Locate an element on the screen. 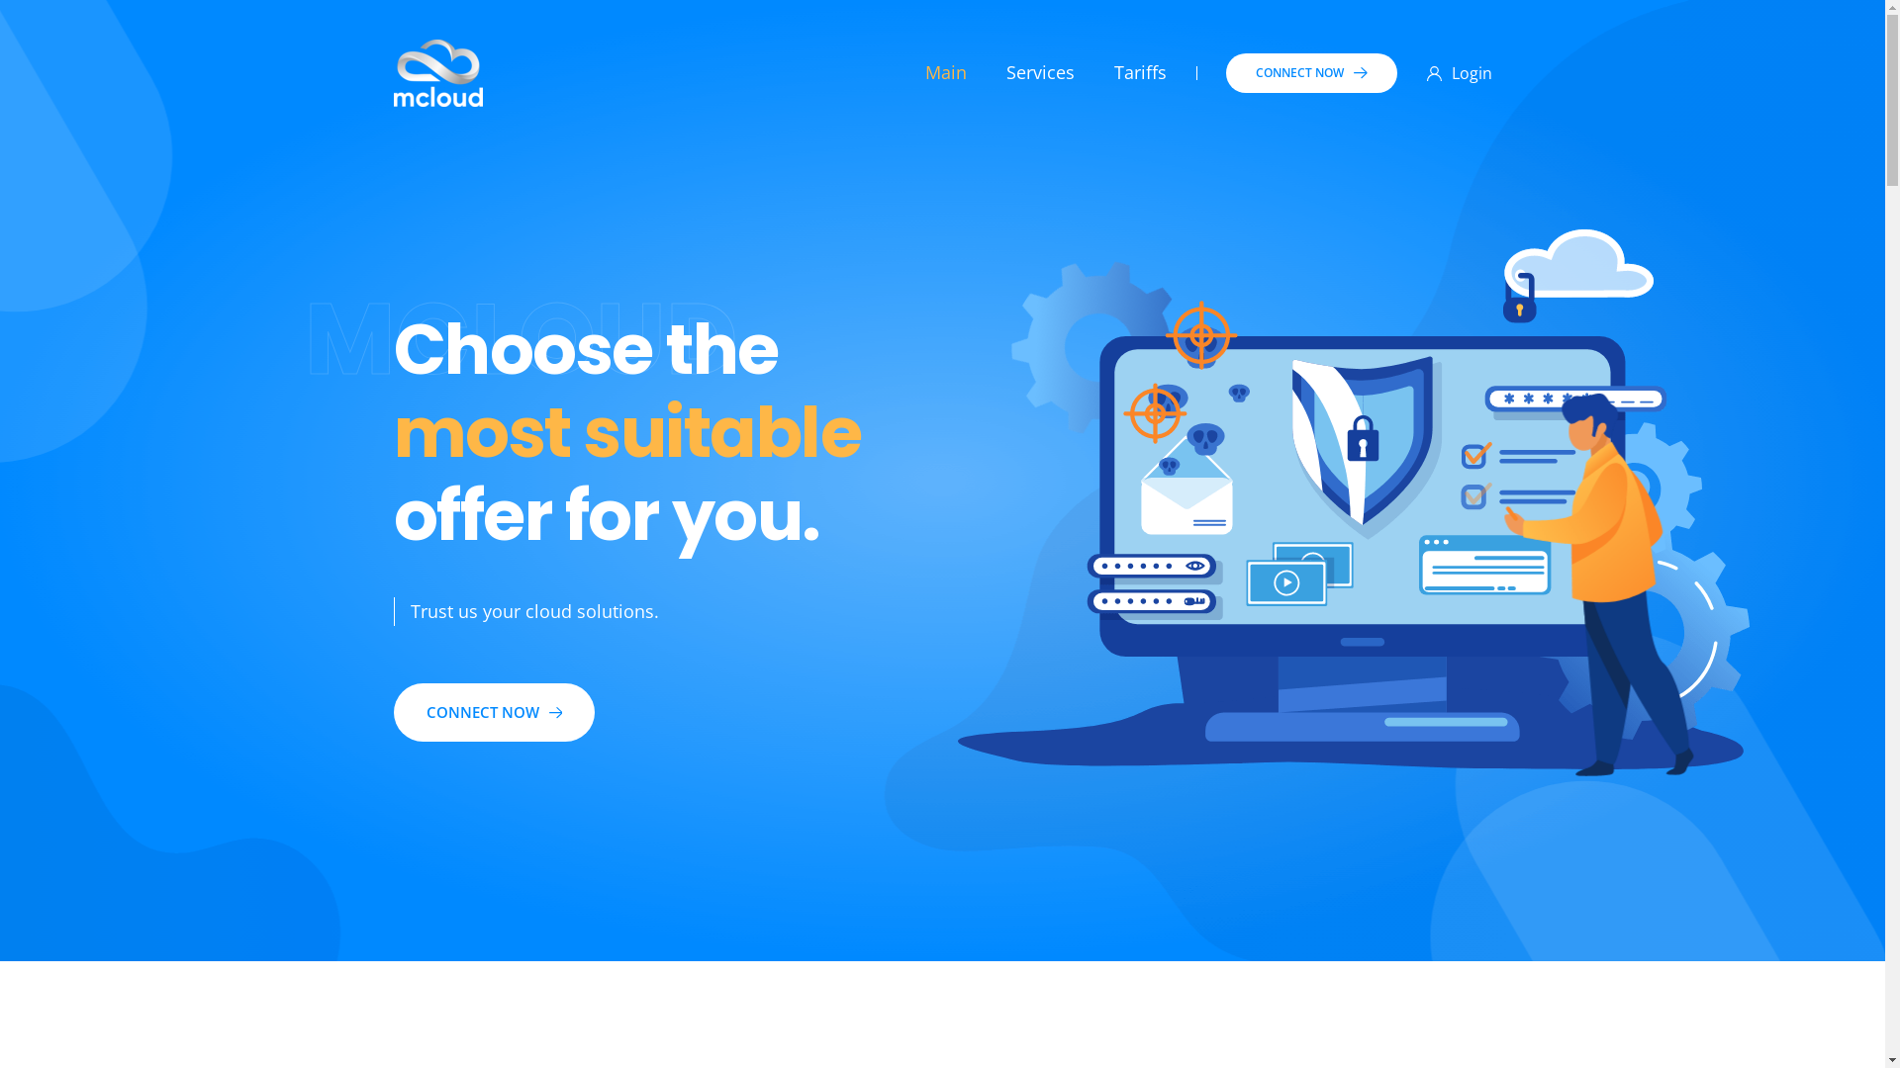 The height and width of the screenshot is (1068, 1900). CONNECT NOW is located at coordinates (495, 712).